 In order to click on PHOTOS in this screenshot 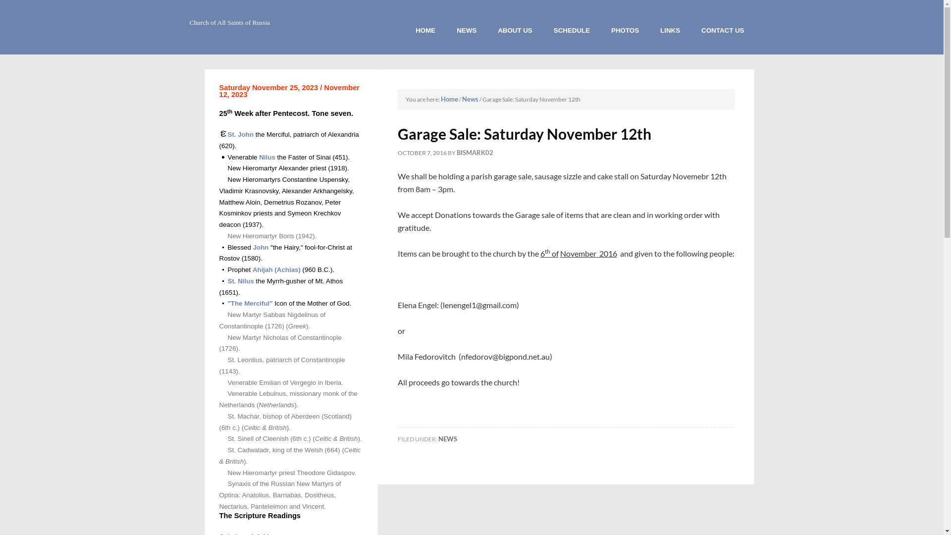, I will do `click(625, 31)`.